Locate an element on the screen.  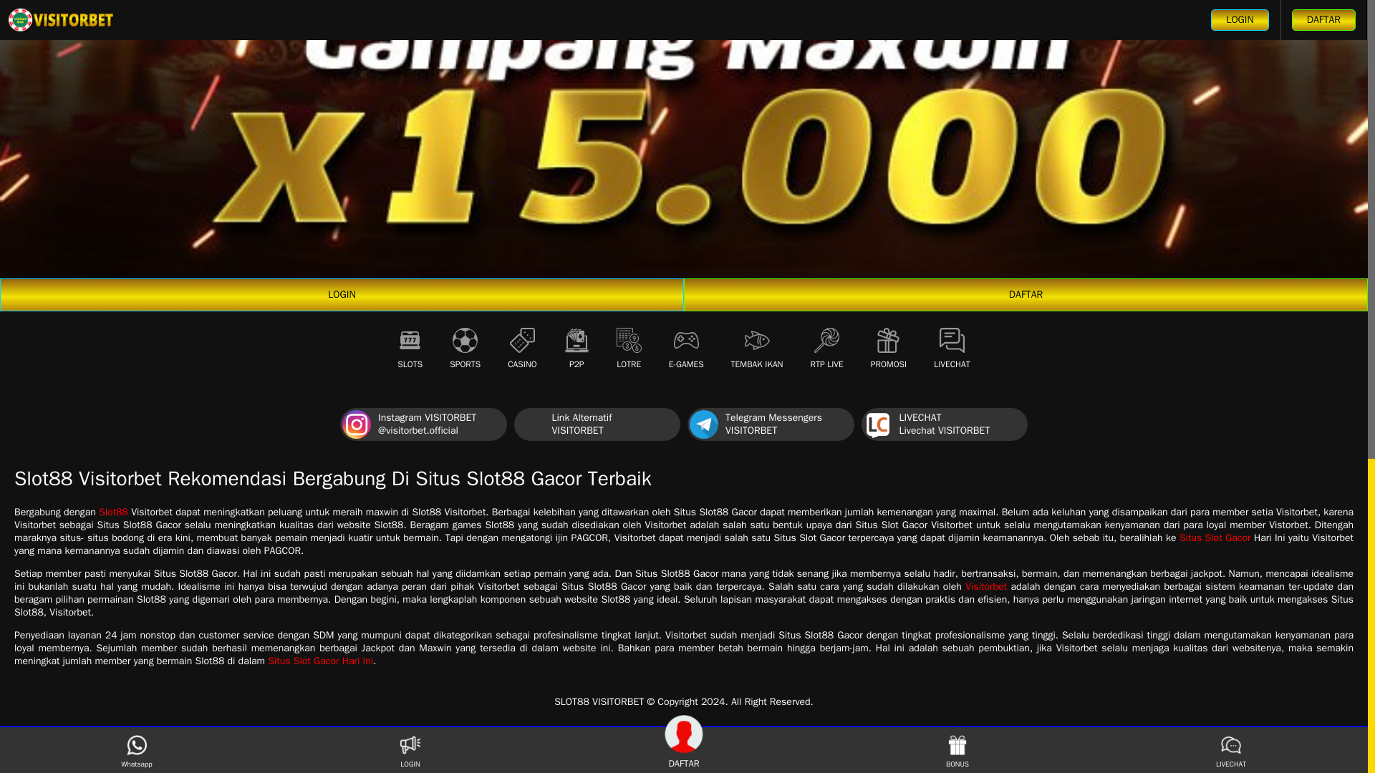
Situs Slot Gacor Hari Ini is located at coordinates (1215, 538).